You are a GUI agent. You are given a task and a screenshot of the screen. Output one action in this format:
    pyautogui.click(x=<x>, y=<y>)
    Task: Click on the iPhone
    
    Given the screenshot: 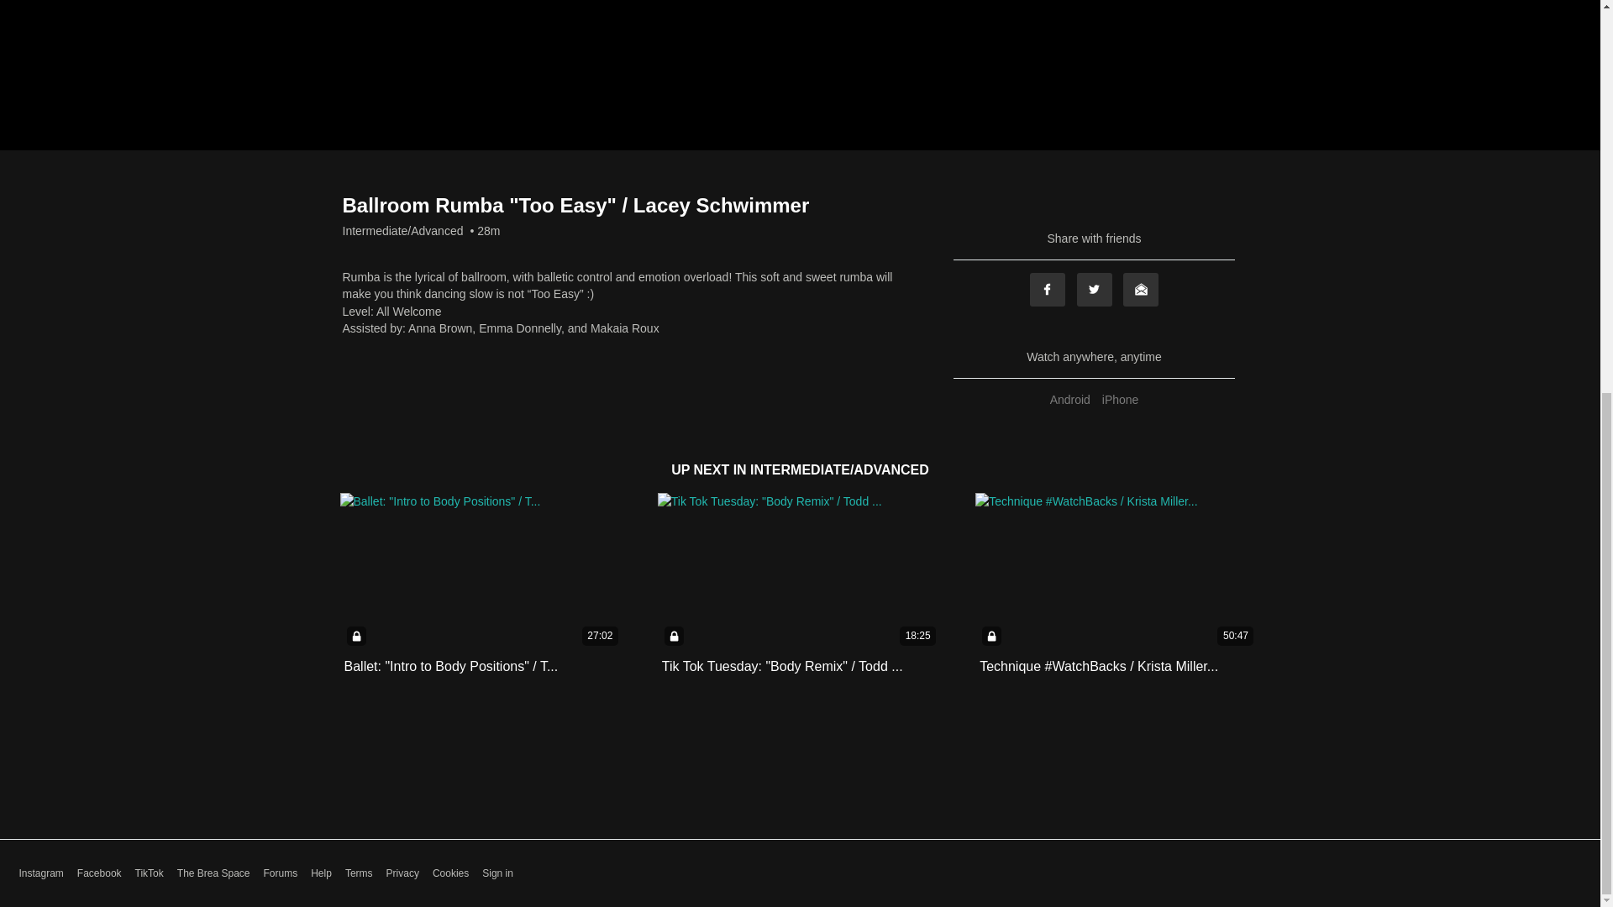 What is the action you would take?
    pyautogui.click(x=1121, y=399)
    